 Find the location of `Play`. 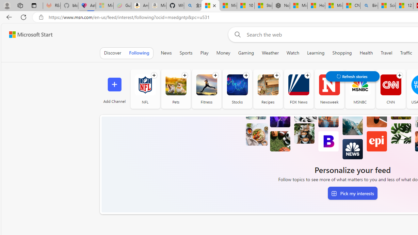

Play is located at coordinates (204, 53).